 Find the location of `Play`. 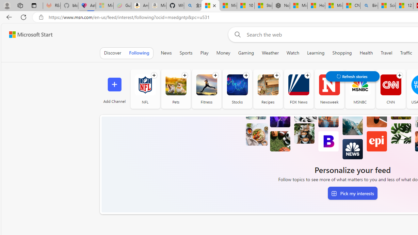

Play is located at coordinates (204, 53).